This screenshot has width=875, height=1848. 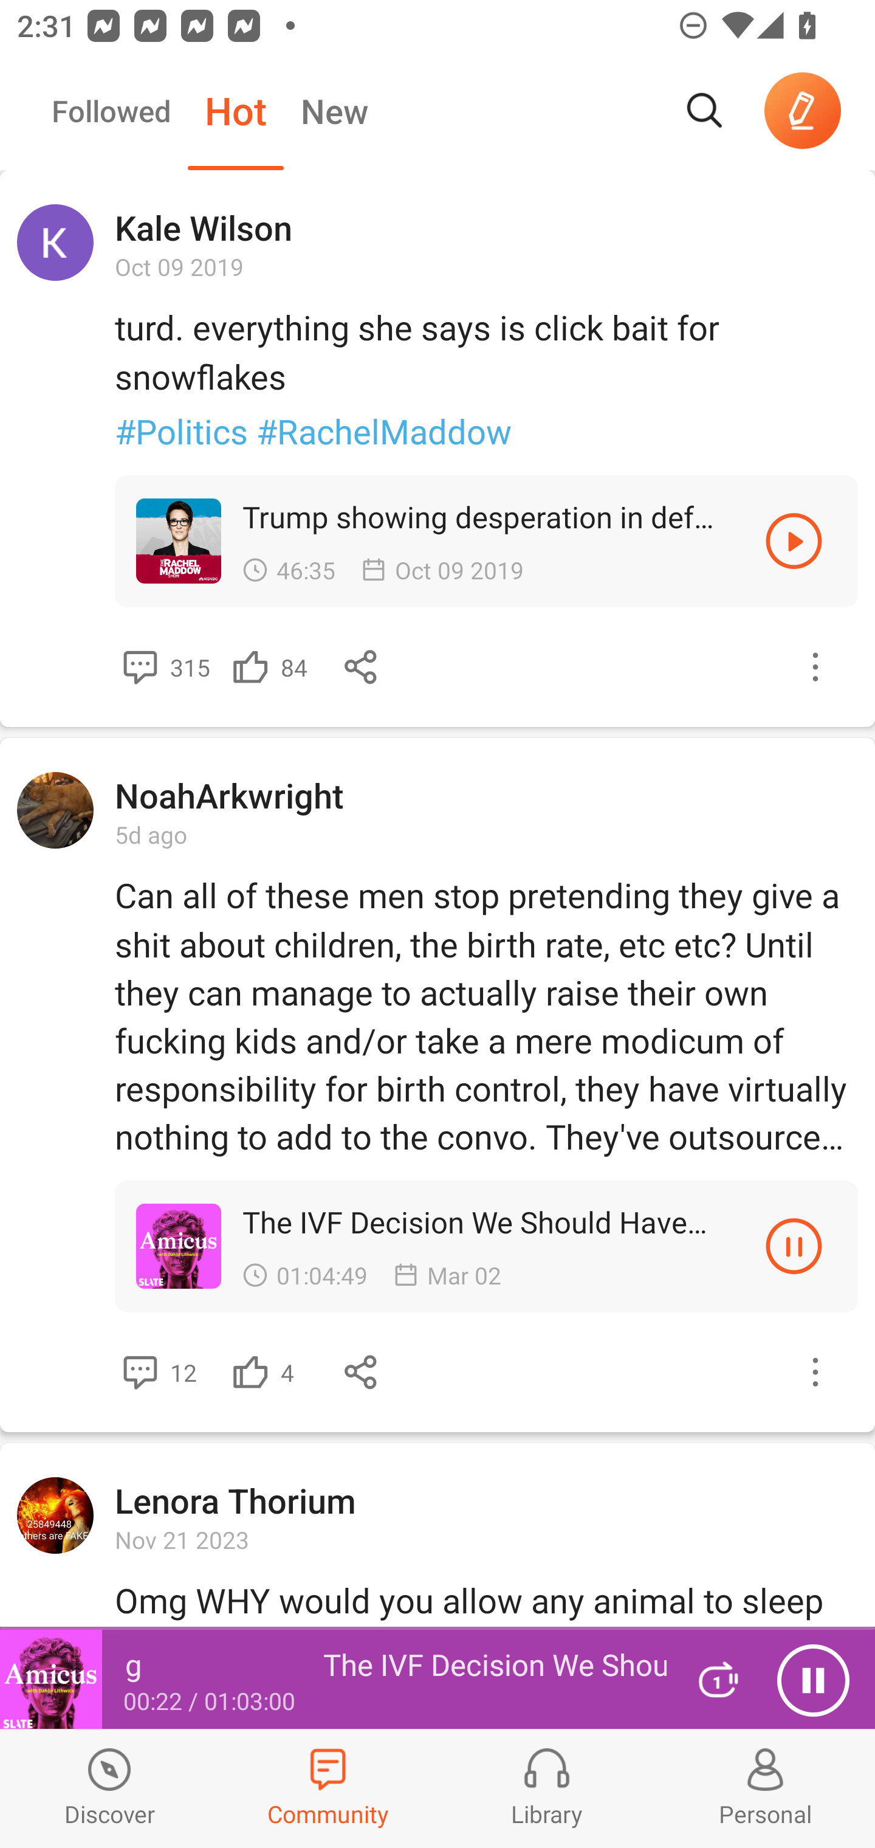 What do you see at coordinates (547, 1788) in the screenshot?
I see `Library` at bounding box center [547, 1788].